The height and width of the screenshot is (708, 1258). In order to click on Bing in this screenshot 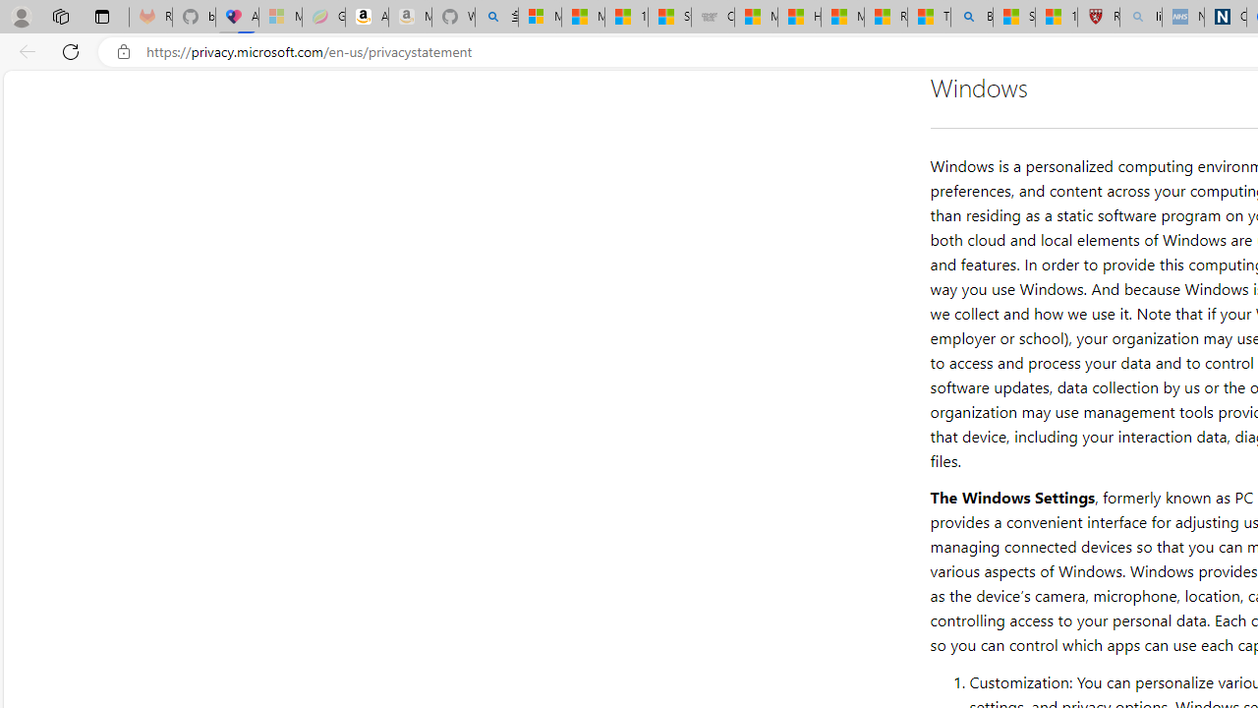, I will do `click(971, 18)`.